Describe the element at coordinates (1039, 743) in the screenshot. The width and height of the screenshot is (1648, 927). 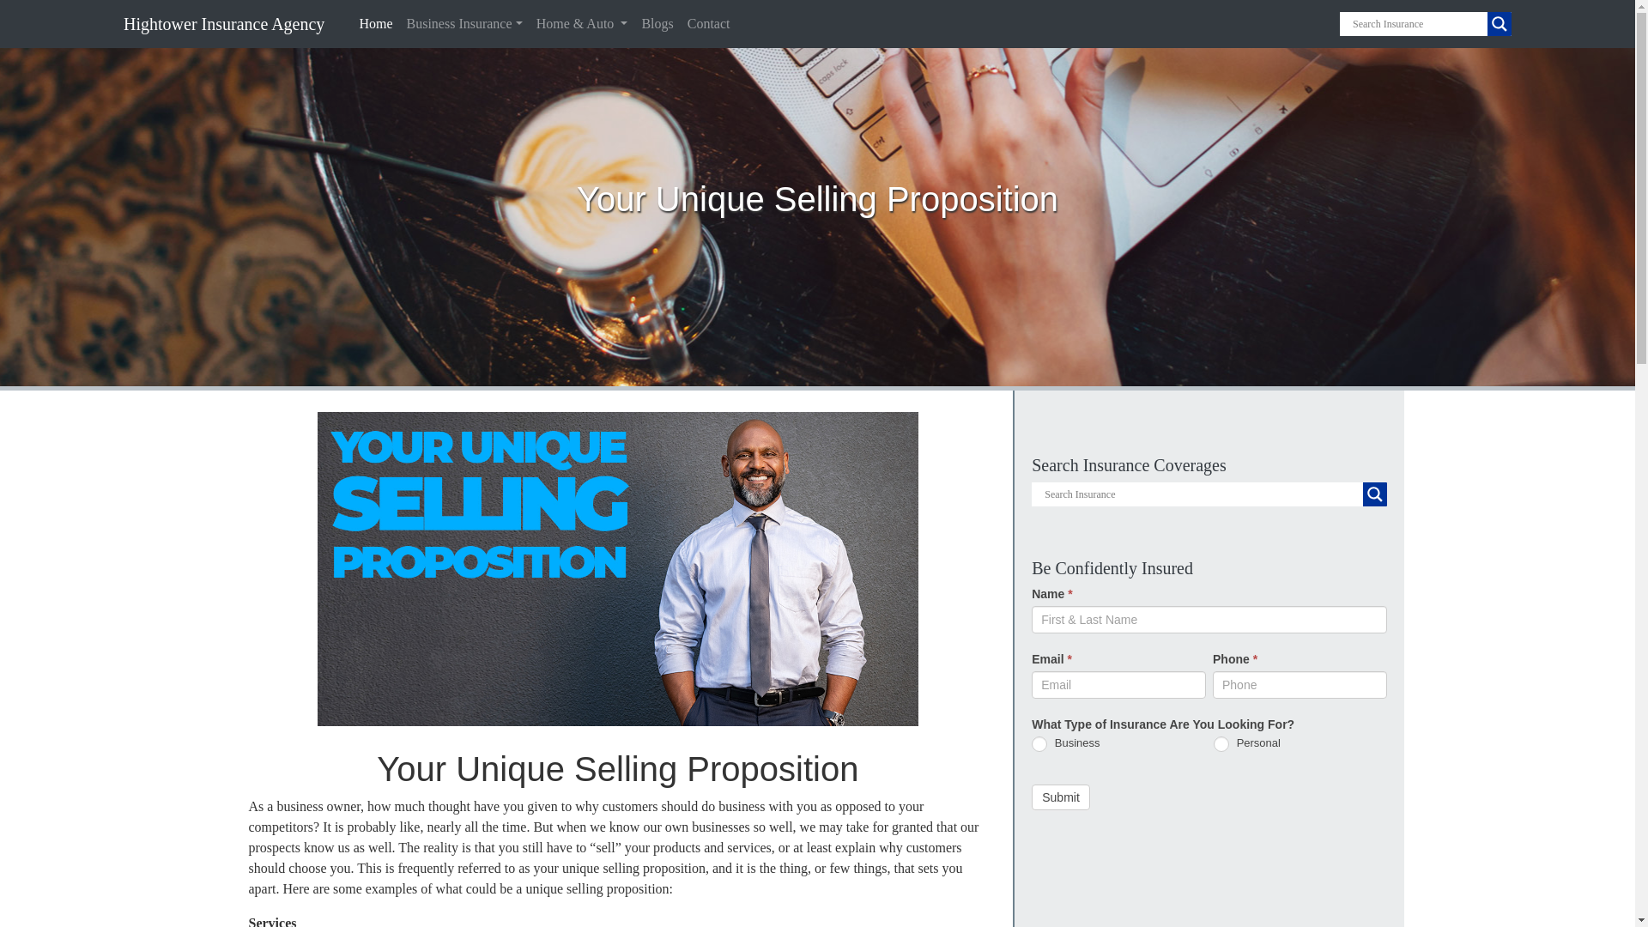
I see `Business` at that location.